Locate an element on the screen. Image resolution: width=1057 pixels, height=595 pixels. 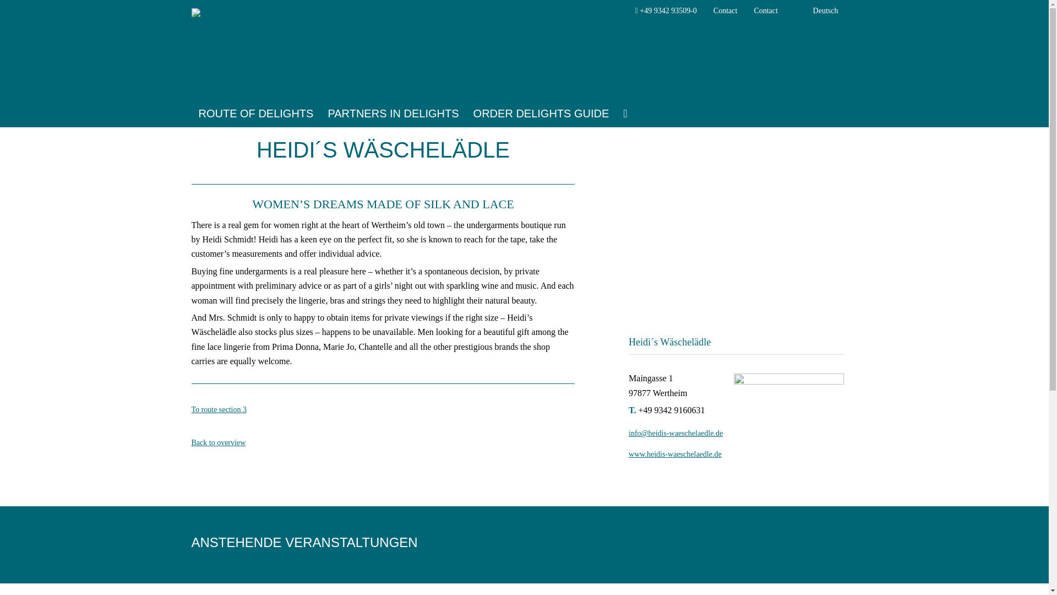
1 is located at coordinates (727, 285).